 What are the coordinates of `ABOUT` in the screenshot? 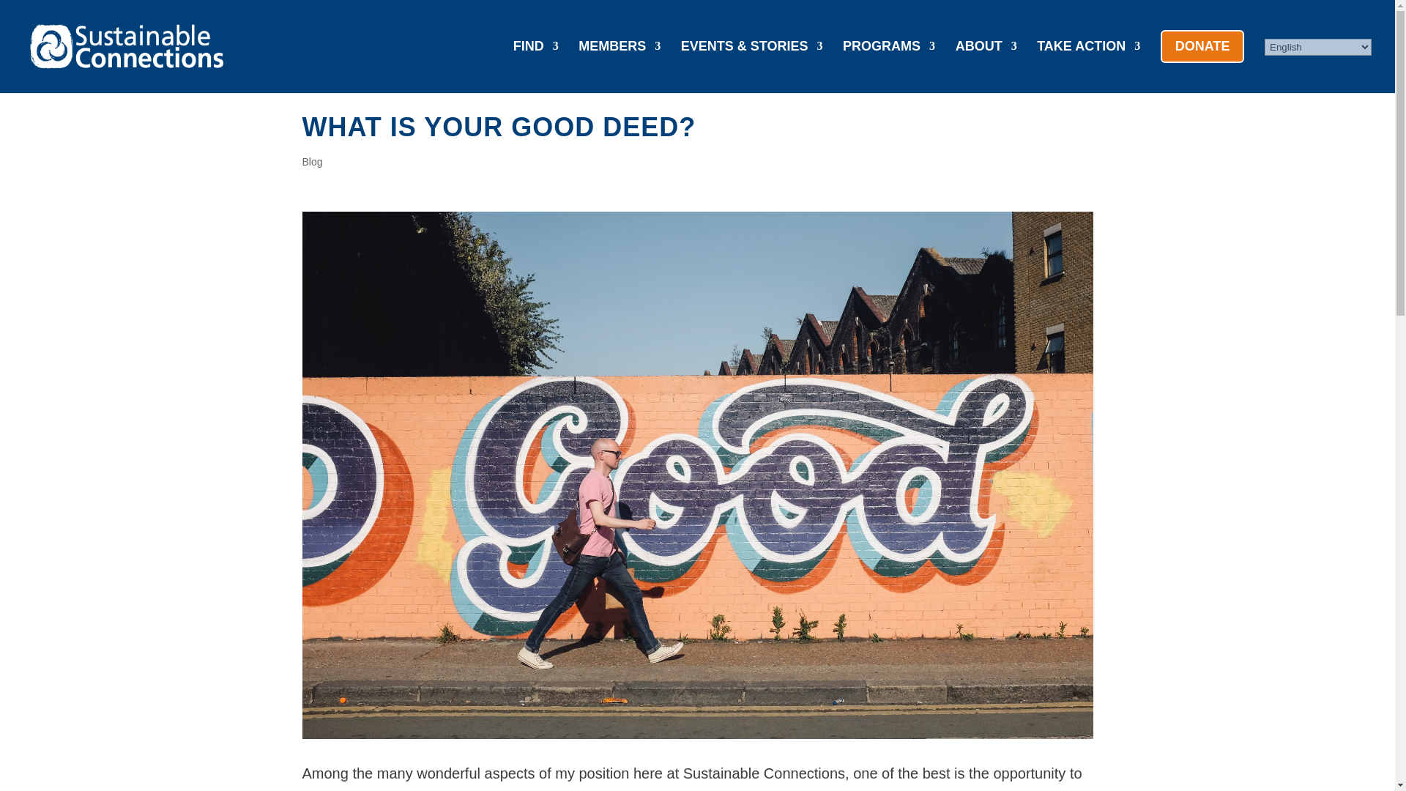 It's located at (986, 62).